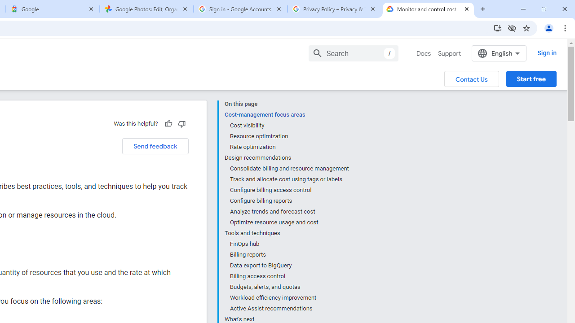 This screenshot has width=575, height=323. What do you see at coordinates (155, 146) in the screenshot?
I see `Send feedback` at bounding box center [155, 146].